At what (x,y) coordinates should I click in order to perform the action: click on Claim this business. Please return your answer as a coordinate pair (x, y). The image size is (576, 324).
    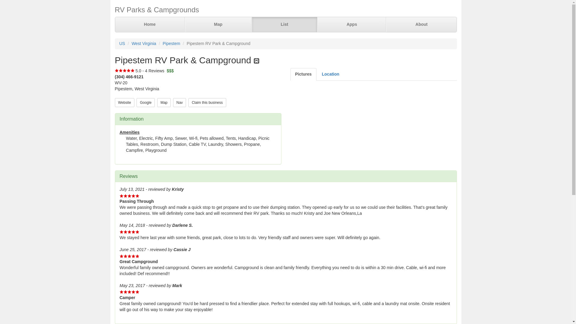
    Looking at the image, I should click on (207, 102).